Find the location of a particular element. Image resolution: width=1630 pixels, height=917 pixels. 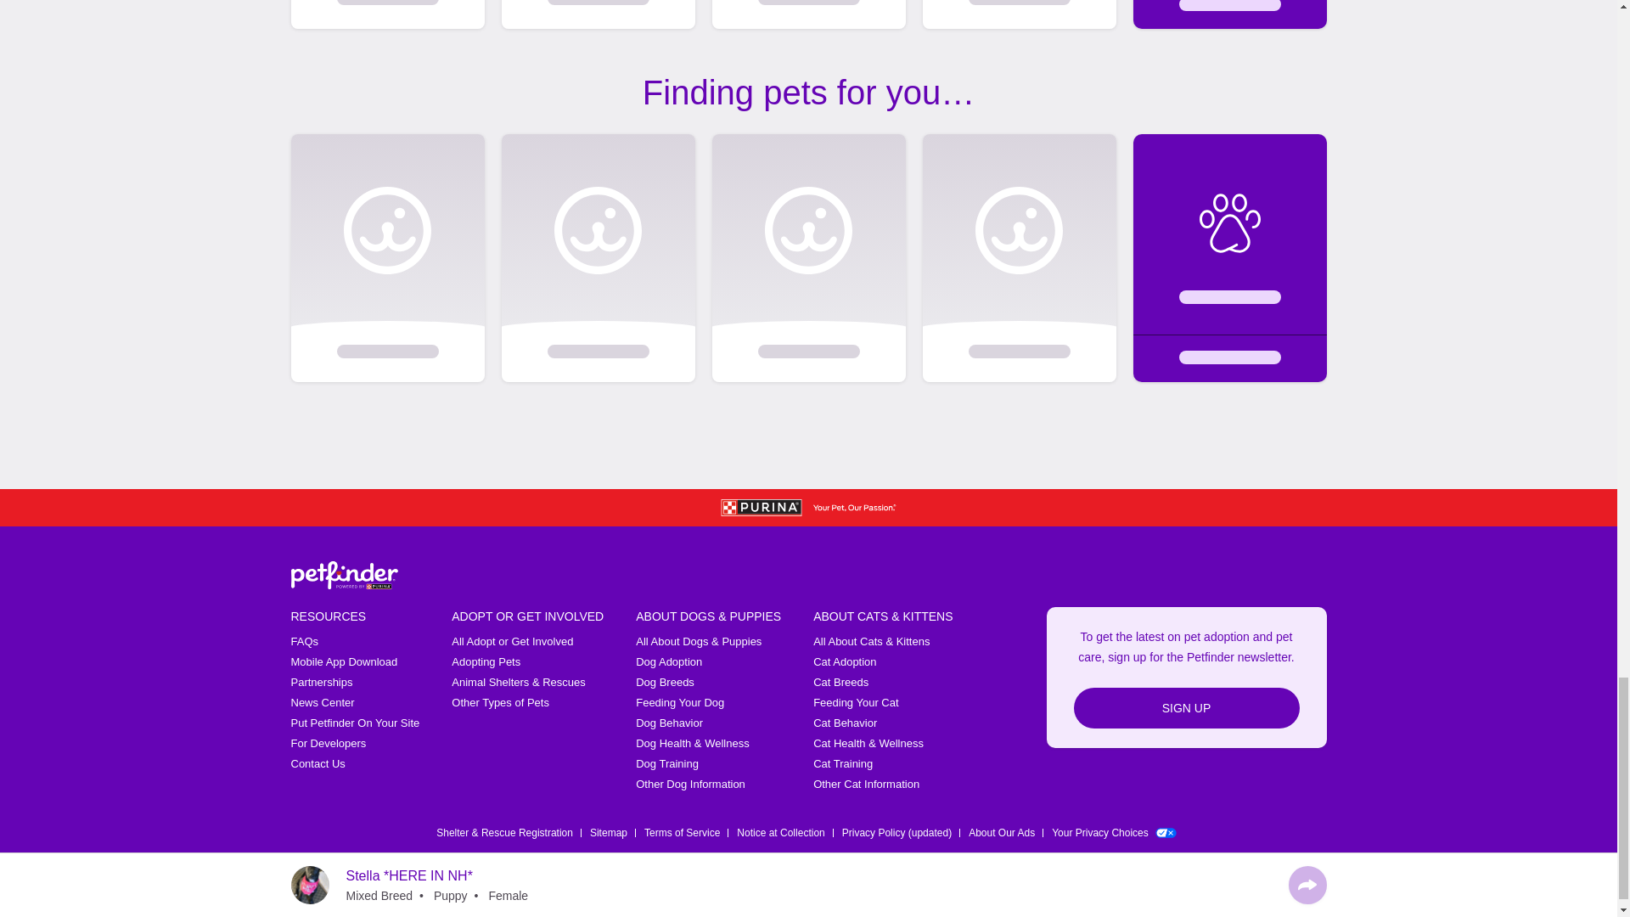

Twitter is located at coordinates (1183, 905).